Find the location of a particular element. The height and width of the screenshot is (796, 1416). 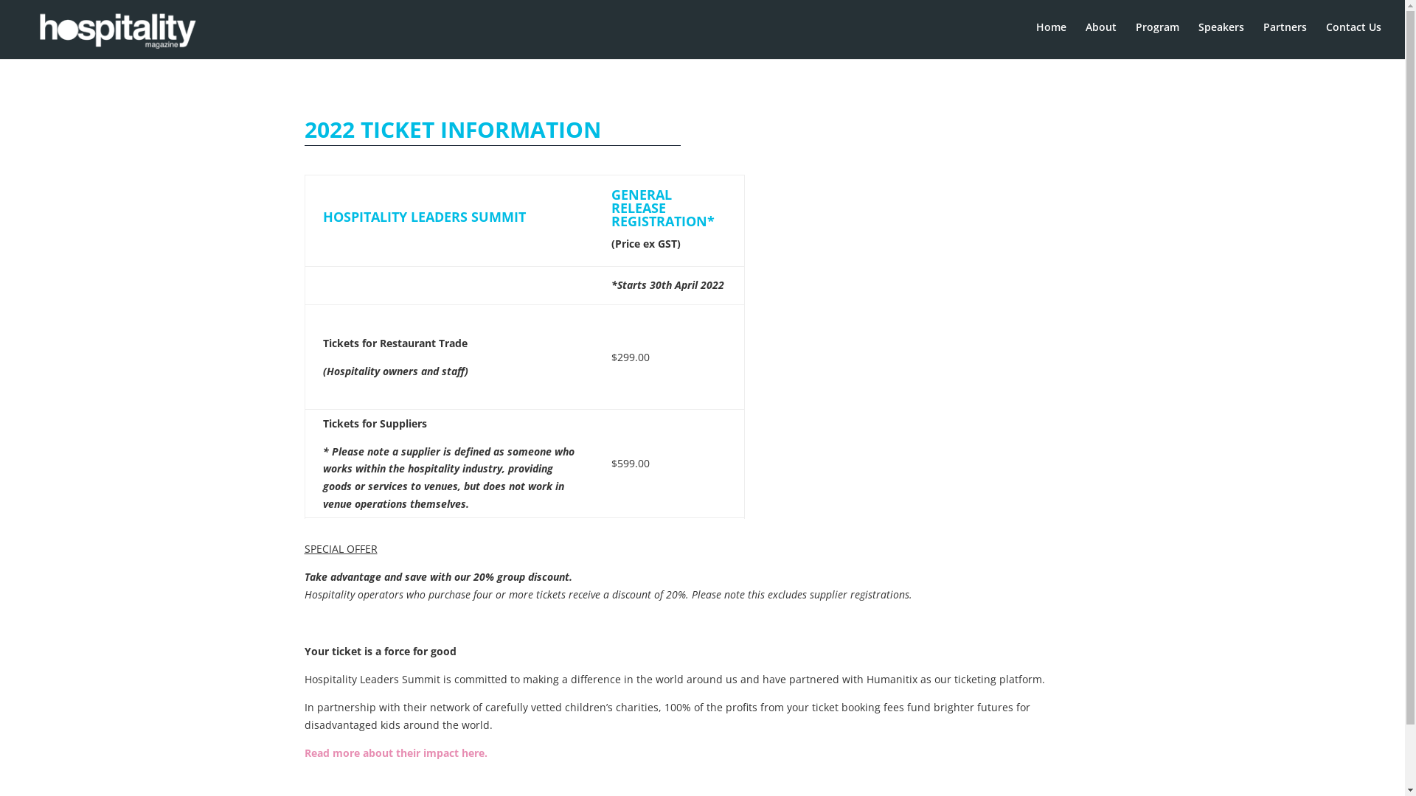

Read more about their impact here. is located at coordinates (395, 753).